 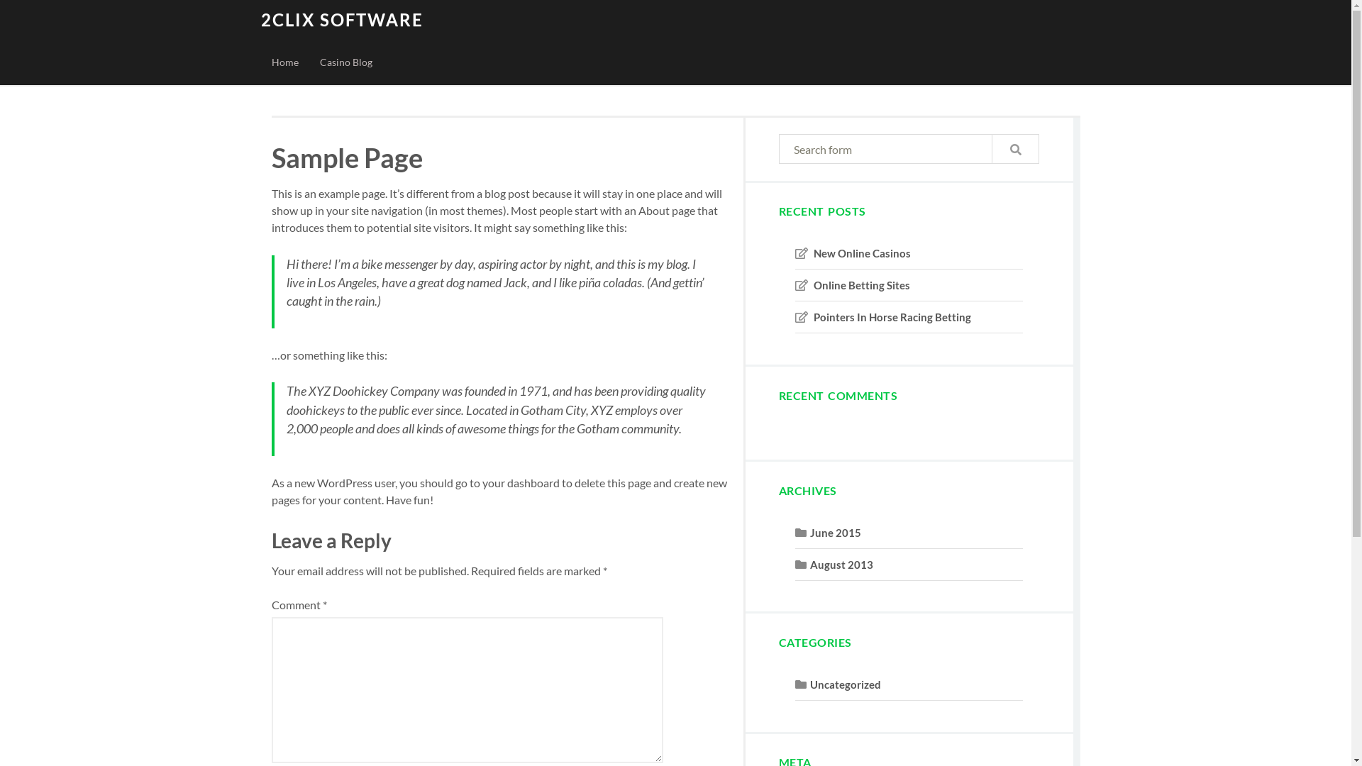 What do you see at coordinates (346, 62) in the screenshot?
I see `Casino Blog` at bounding box center [346, 62].